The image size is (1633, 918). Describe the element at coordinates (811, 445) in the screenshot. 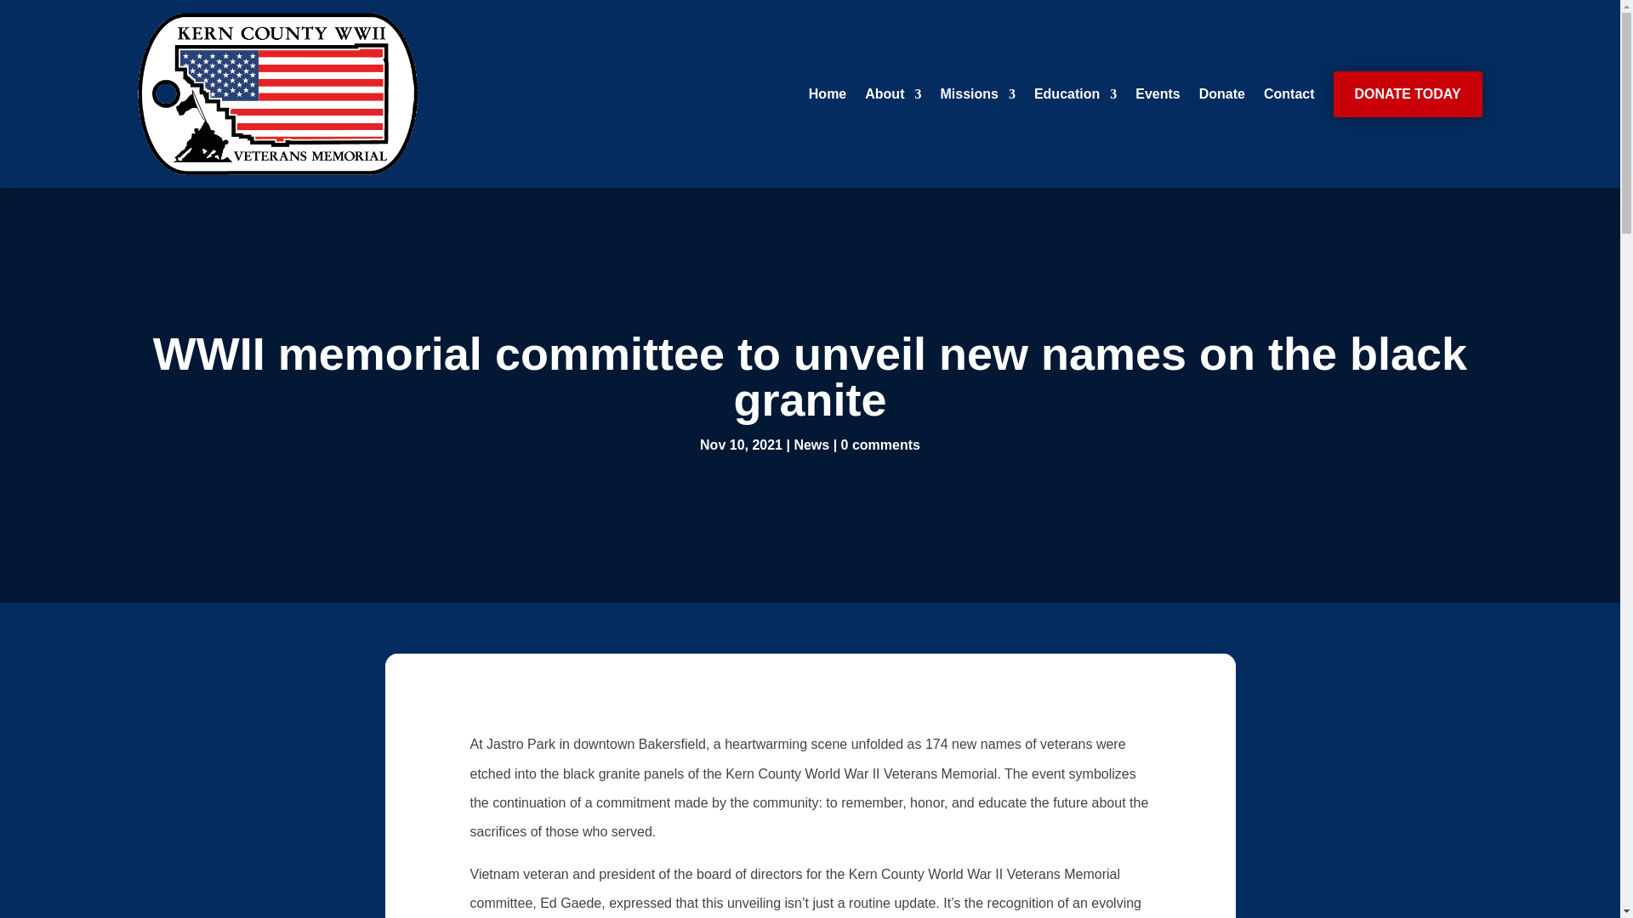

I see `News` at that location.